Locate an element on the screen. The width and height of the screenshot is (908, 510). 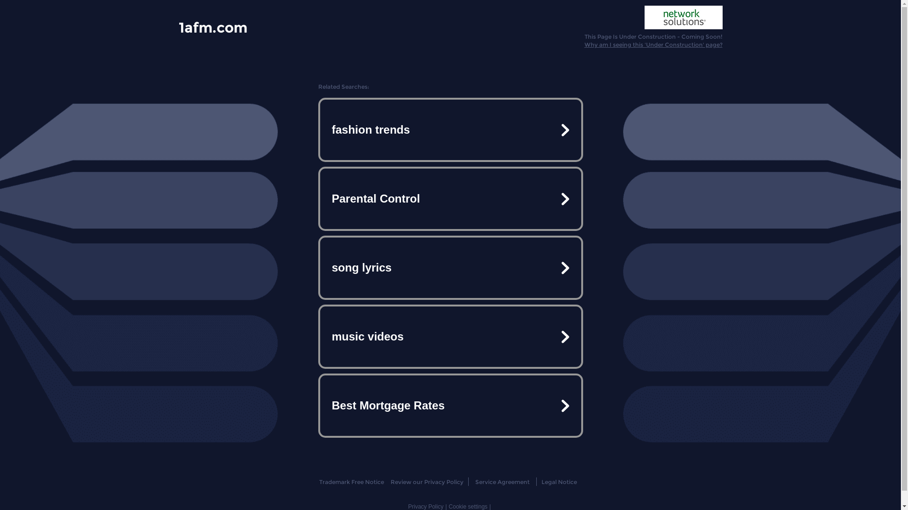
1afm.com is located at coordinates (213, 27).